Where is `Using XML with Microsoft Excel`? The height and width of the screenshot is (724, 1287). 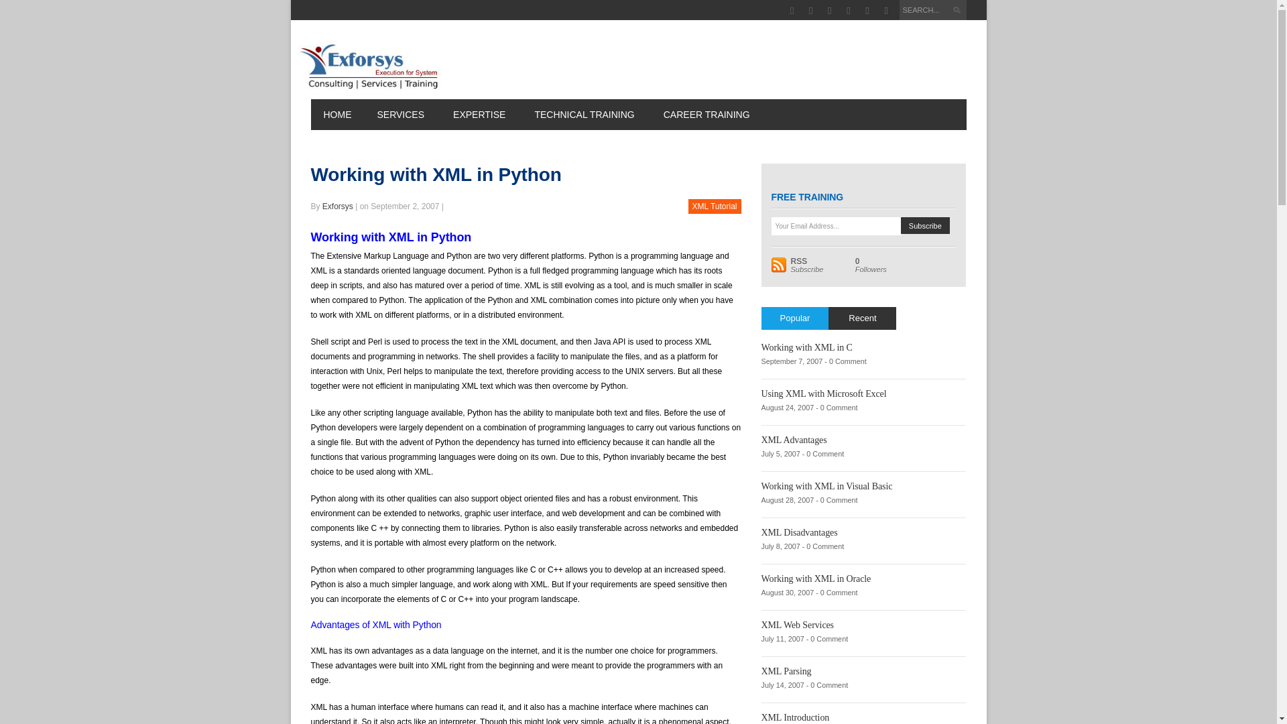 Using XML with Microsoft Excel is located at coordinates (824, 394).